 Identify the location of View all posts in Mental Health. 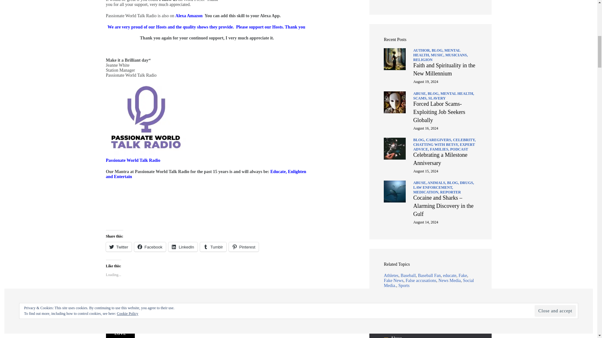
(457, 93).